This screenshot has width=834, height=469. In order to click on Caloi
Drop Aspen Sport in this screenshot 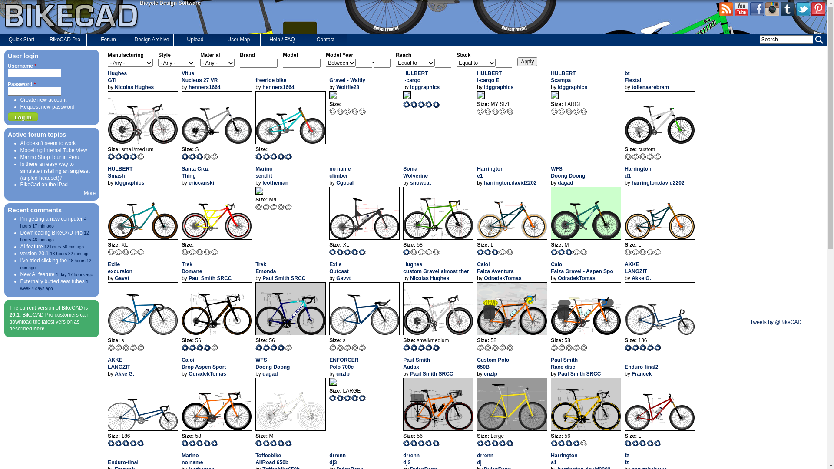, I will do `click(204, 363)`.